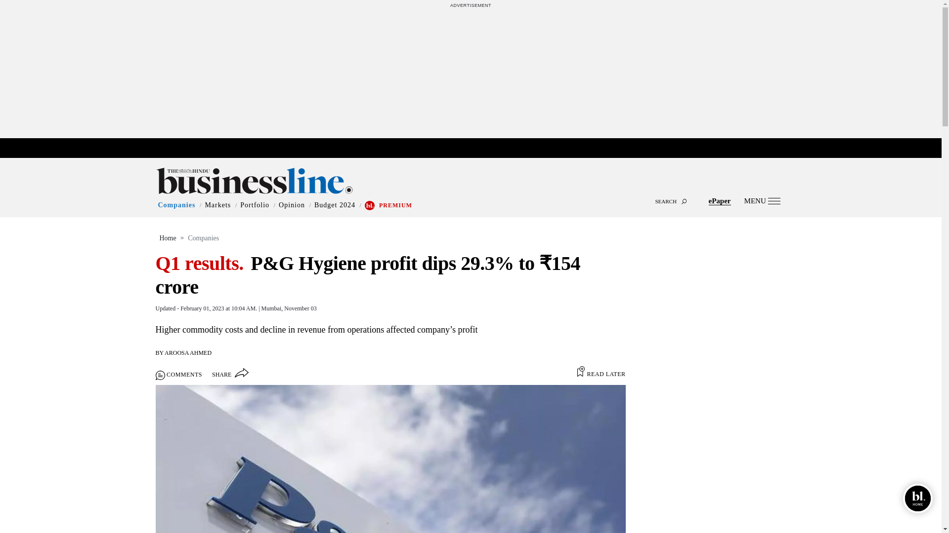 The height and width of the screenshot is (533, 949). I want to click on Companies, so click(177, 205).